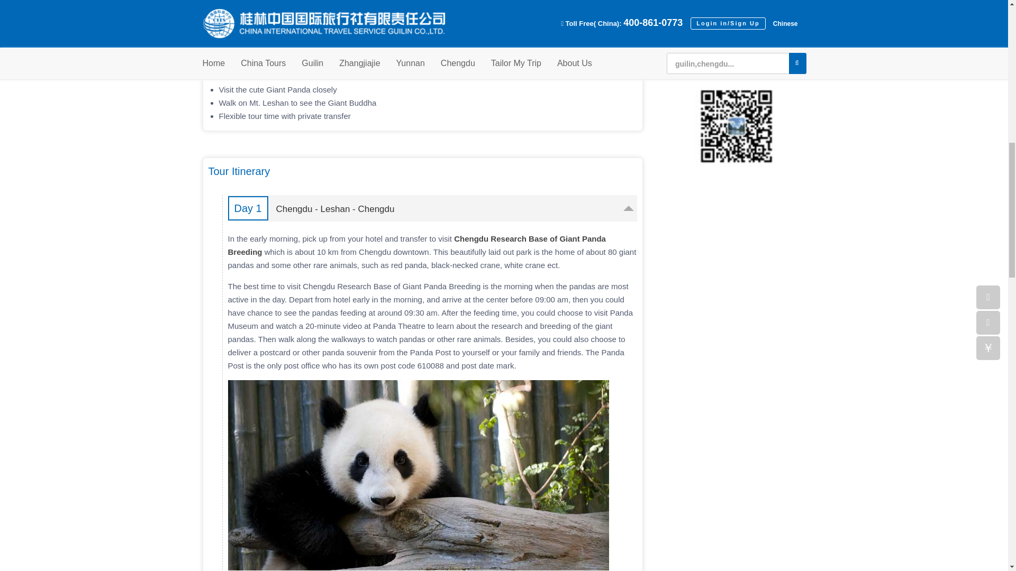 The image size is (1016, 571). I want to click on Chengdu Research Base of Giant Panda Breeding, so click(416, 245).